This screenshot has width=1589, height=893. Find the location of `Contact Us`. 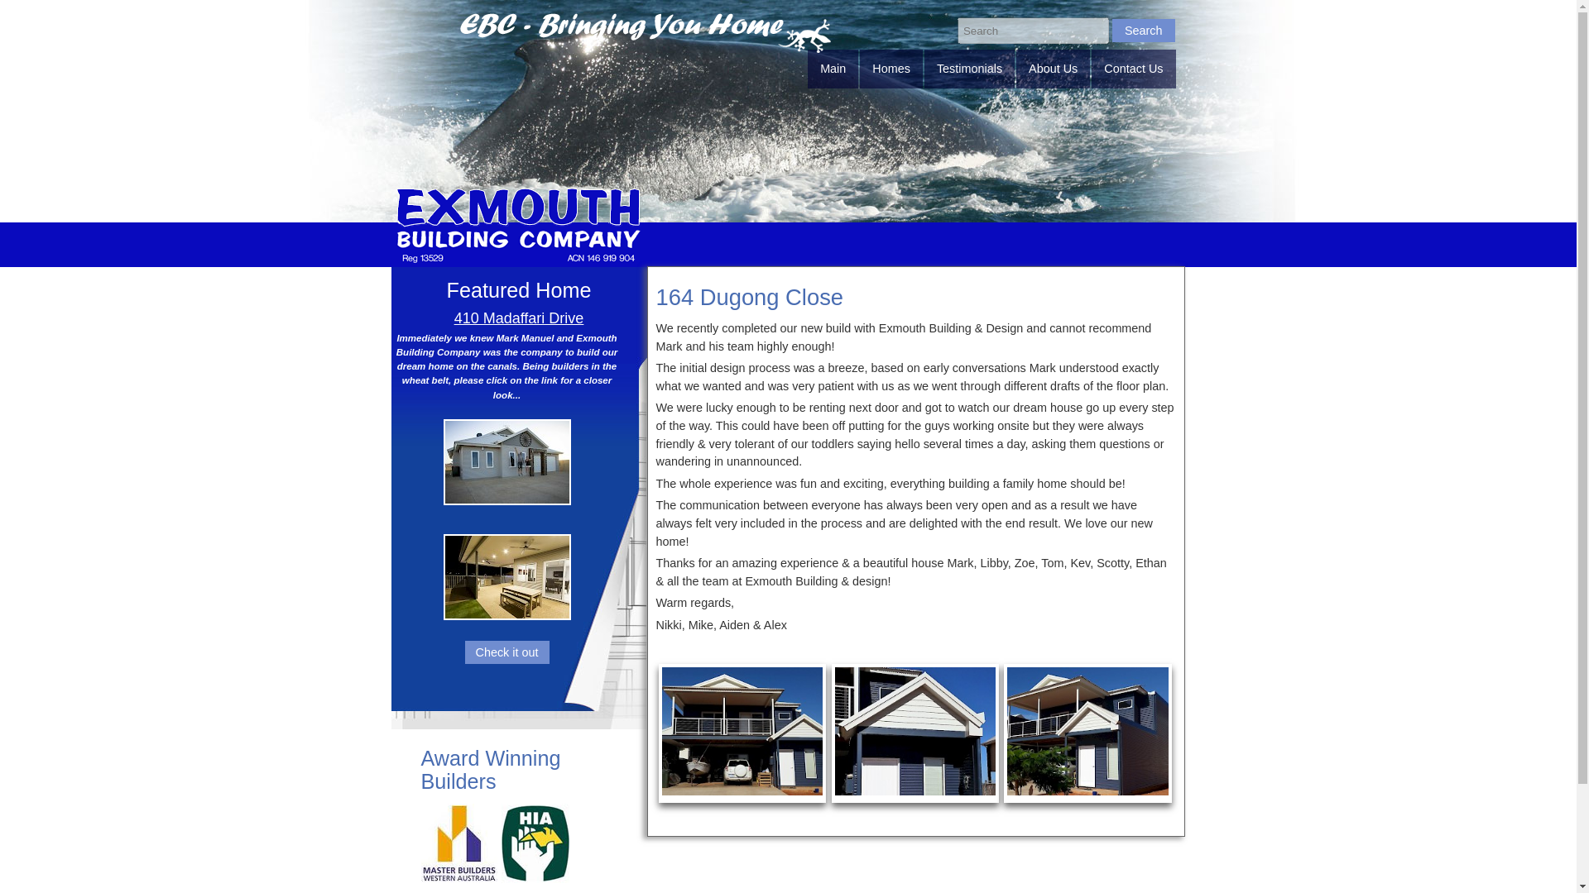

Contact Us is located at coordinates (1134, 69).